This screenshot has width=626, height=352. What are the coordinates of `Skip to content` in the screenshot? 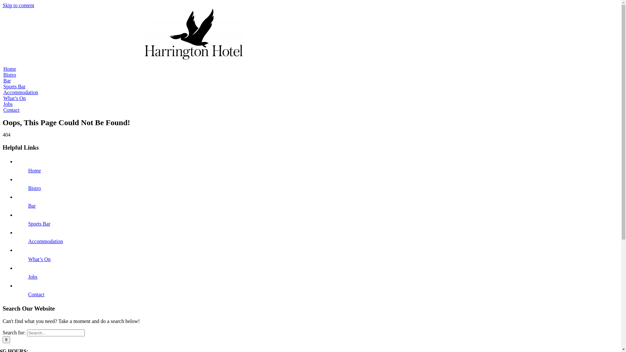 It's located at (18, 5).